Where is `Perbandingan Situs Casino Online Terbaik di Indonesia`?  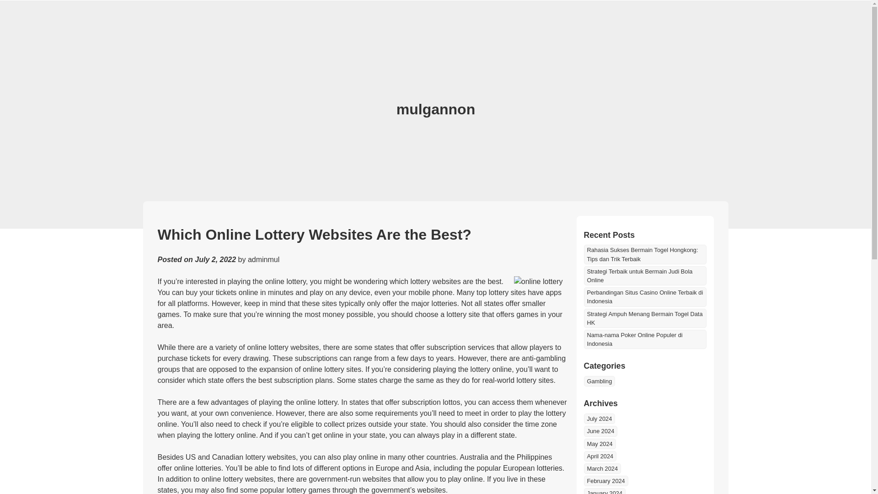 Perbandingan Situs Casino Online Terbaik di Indonesia is located at coordinates (645, 296).